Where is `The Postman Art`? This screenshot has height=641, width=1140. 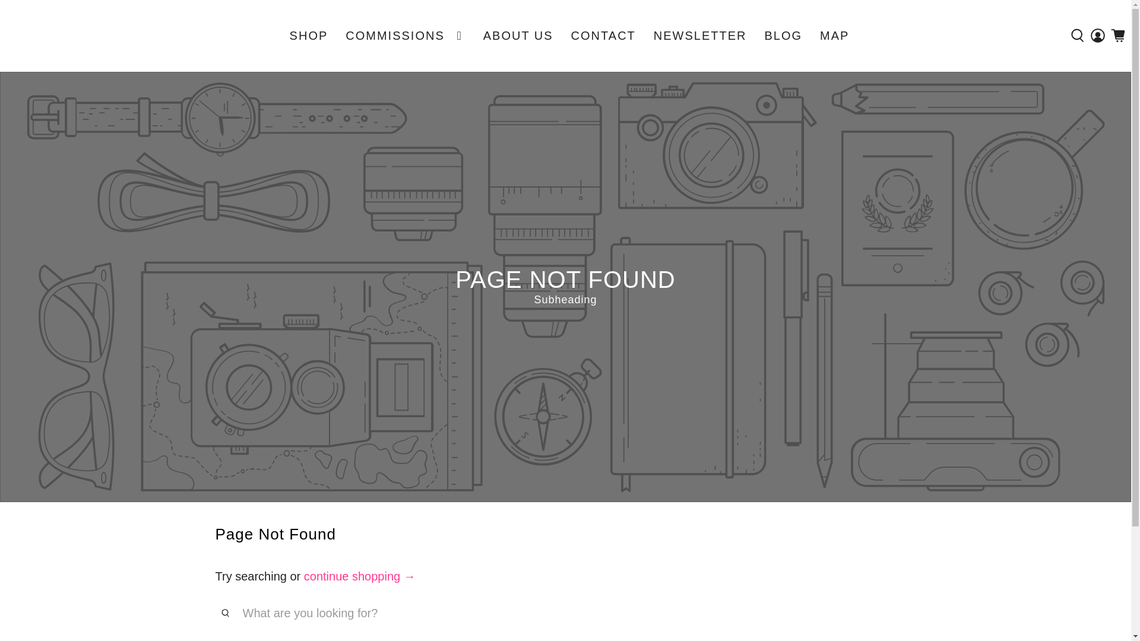 The Postman Art is located at coordinates (38, 36).